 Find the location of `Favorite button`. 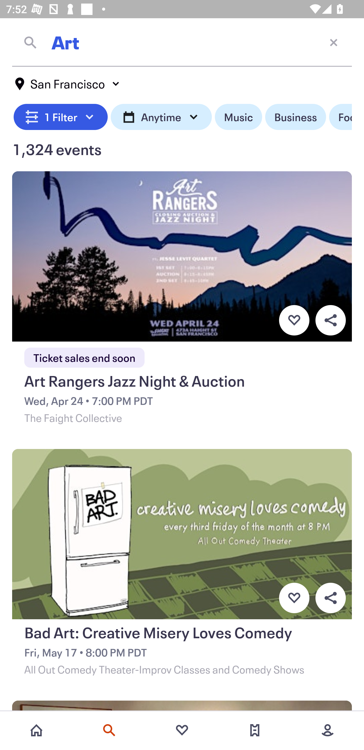

Favorite button is located at coordinates (294, 598).